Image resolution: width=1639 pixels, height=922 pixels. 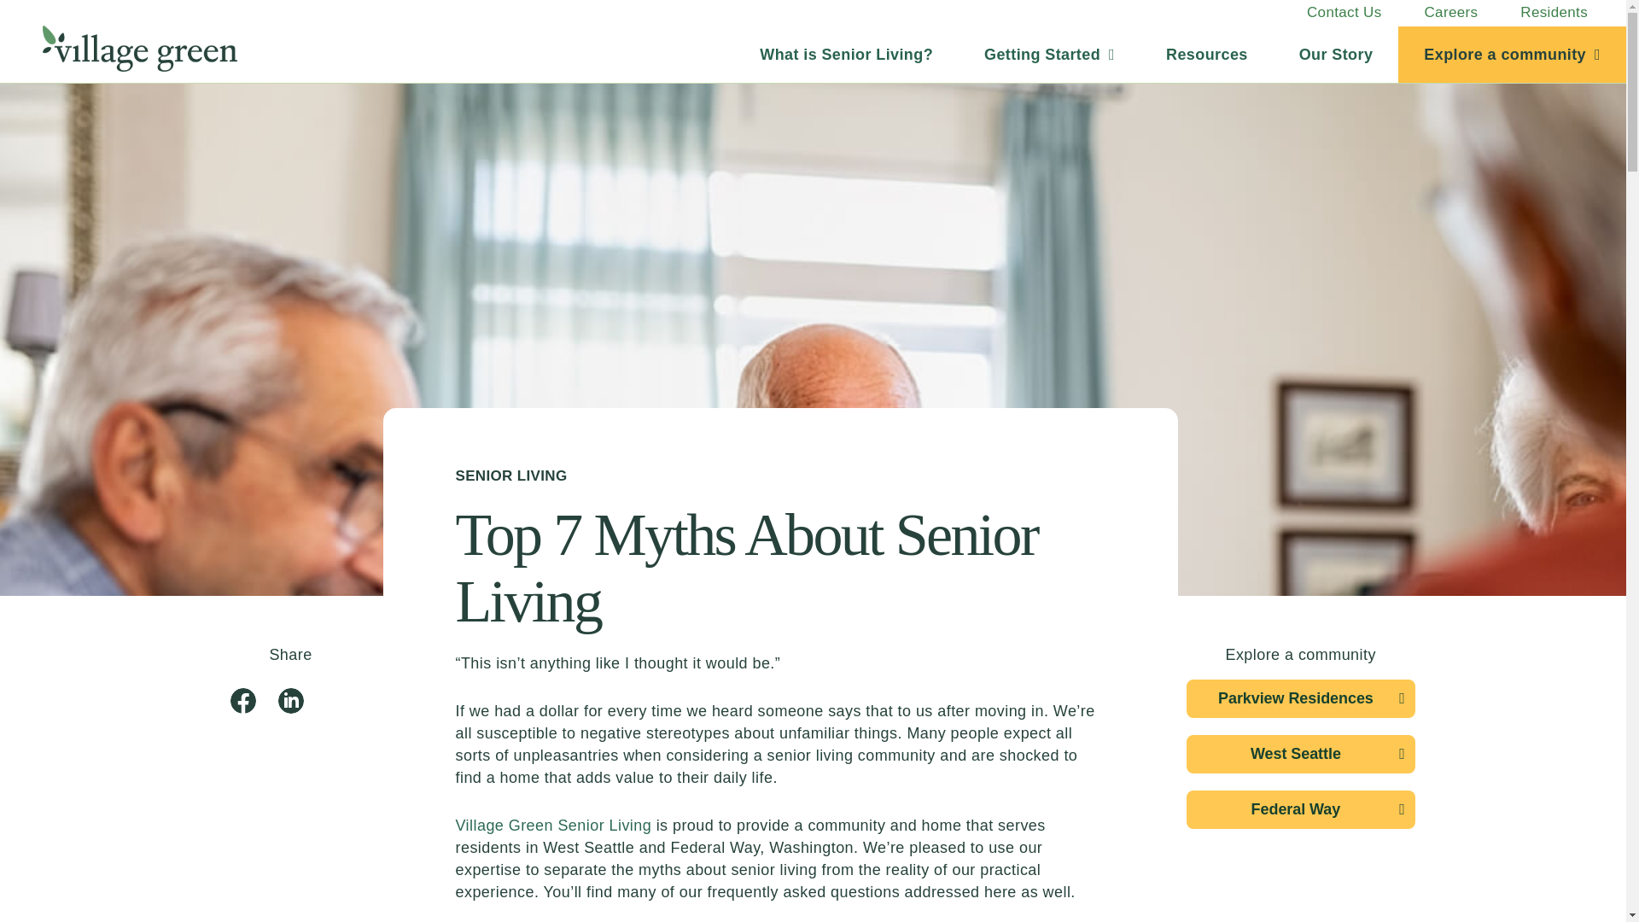 I want to click on Village Green Senior Living Resources, so click(x=1207, y=55).